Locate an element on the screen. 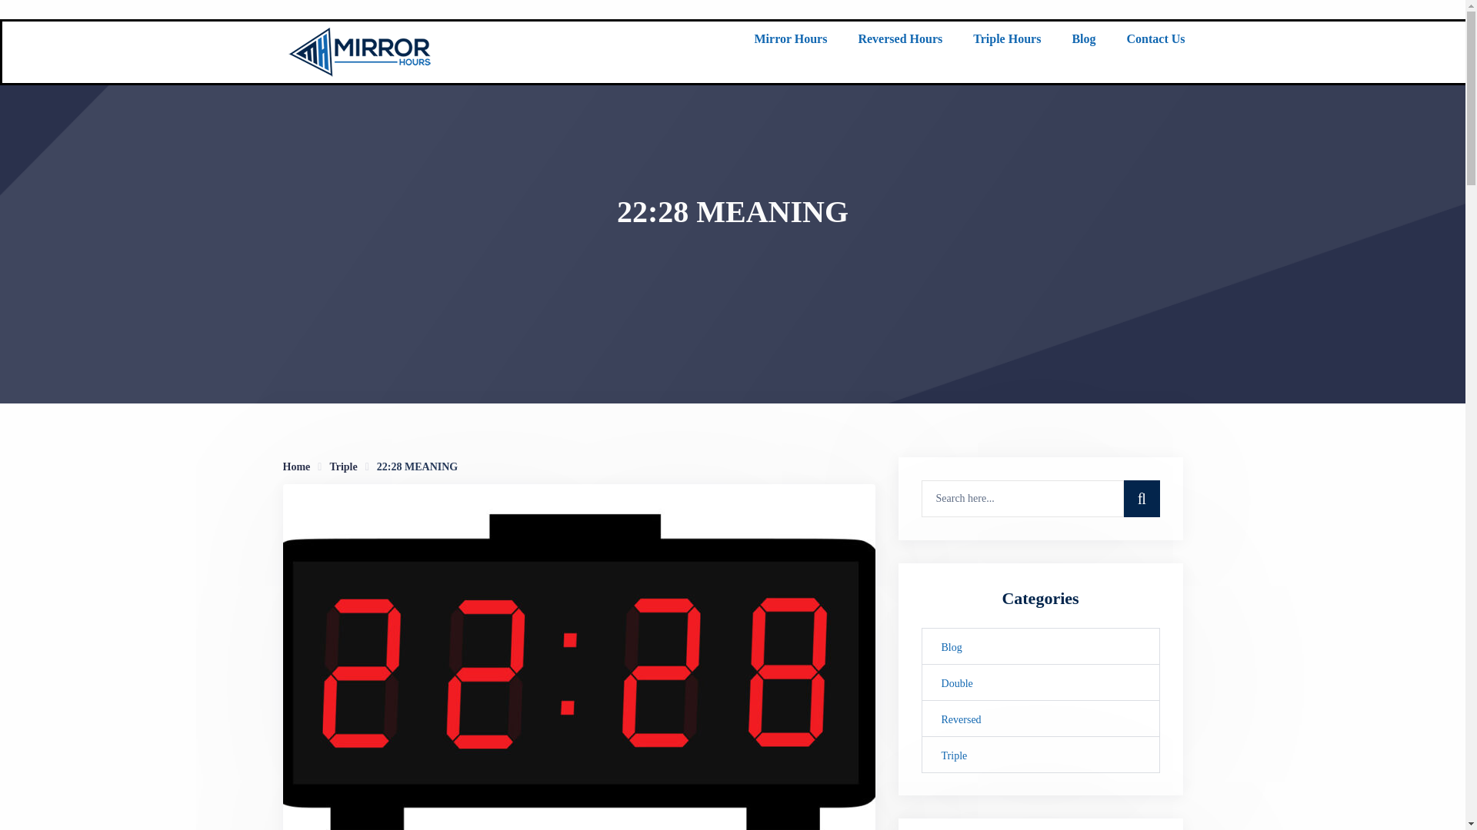 This screenshot has height=830, width=1477. Mirror Hours is located at coordinates (790, 41).